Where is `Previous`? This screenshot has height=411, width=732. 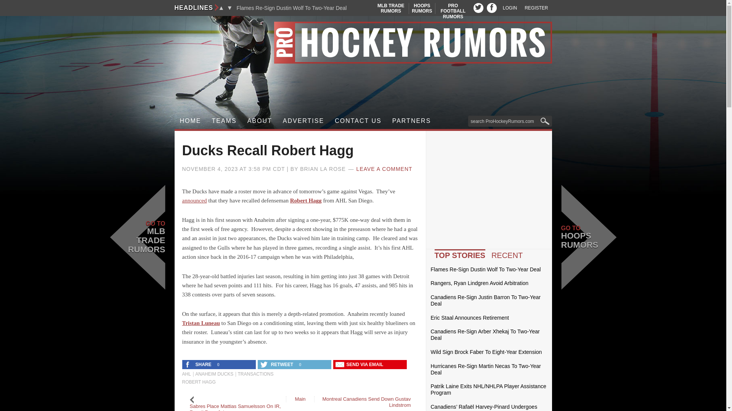
Previous is located at coordinates (363, 43).